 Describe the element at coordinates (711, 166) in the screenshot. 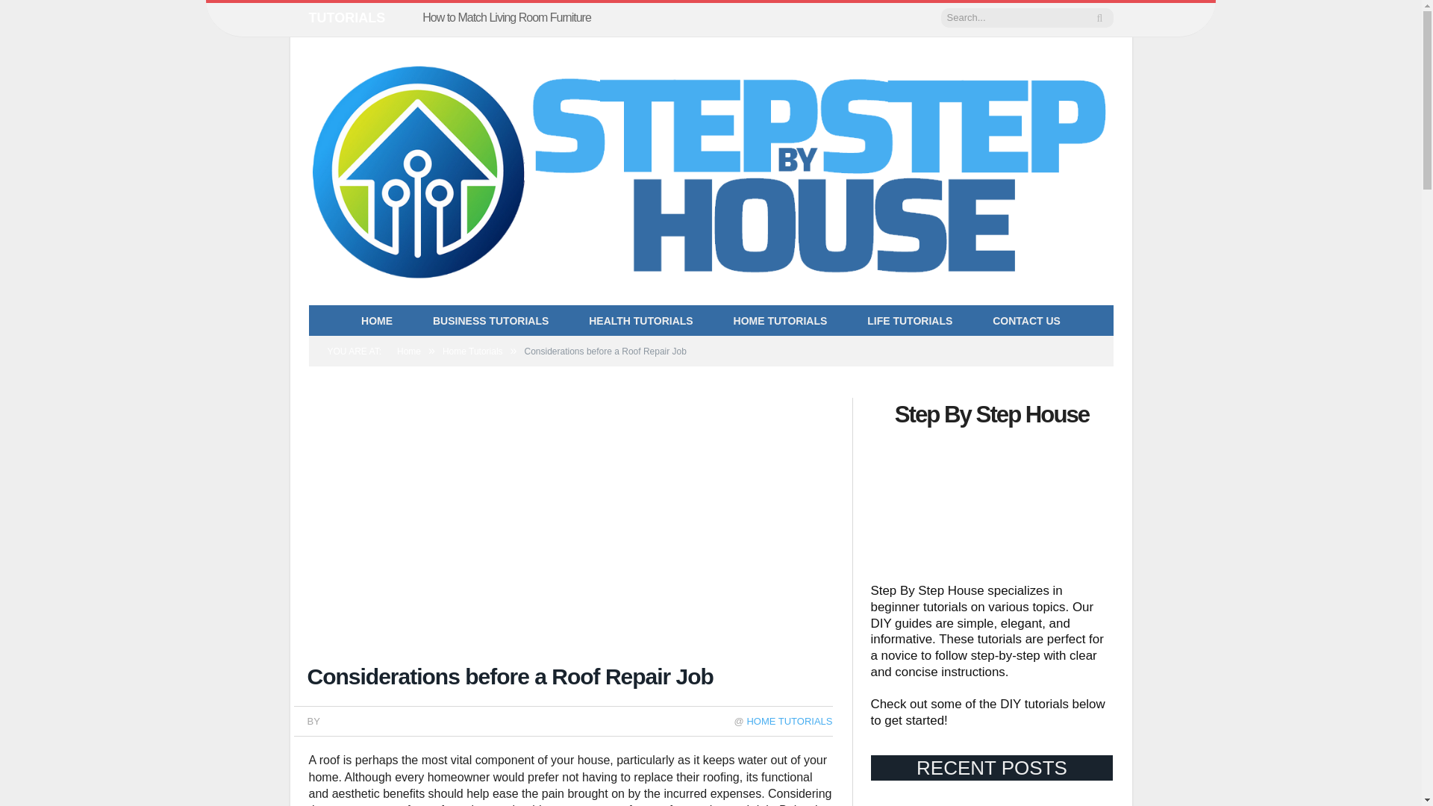

I see `Step By Step House` at that location.